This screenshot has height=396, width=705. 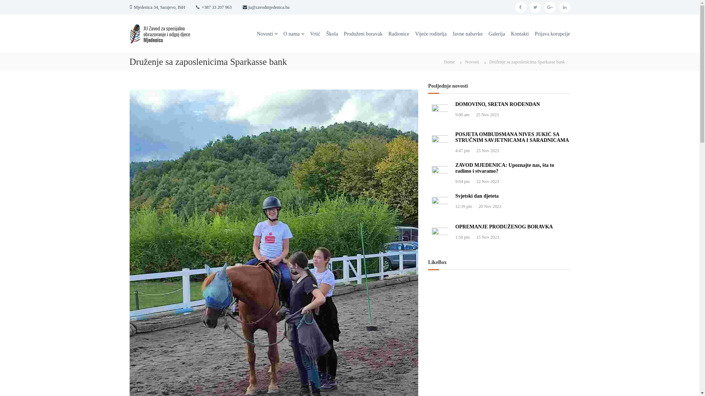 What do you see at coordinates (550, 7) in the screenshot?
I see `google plus` at bounding box center [550, 7].